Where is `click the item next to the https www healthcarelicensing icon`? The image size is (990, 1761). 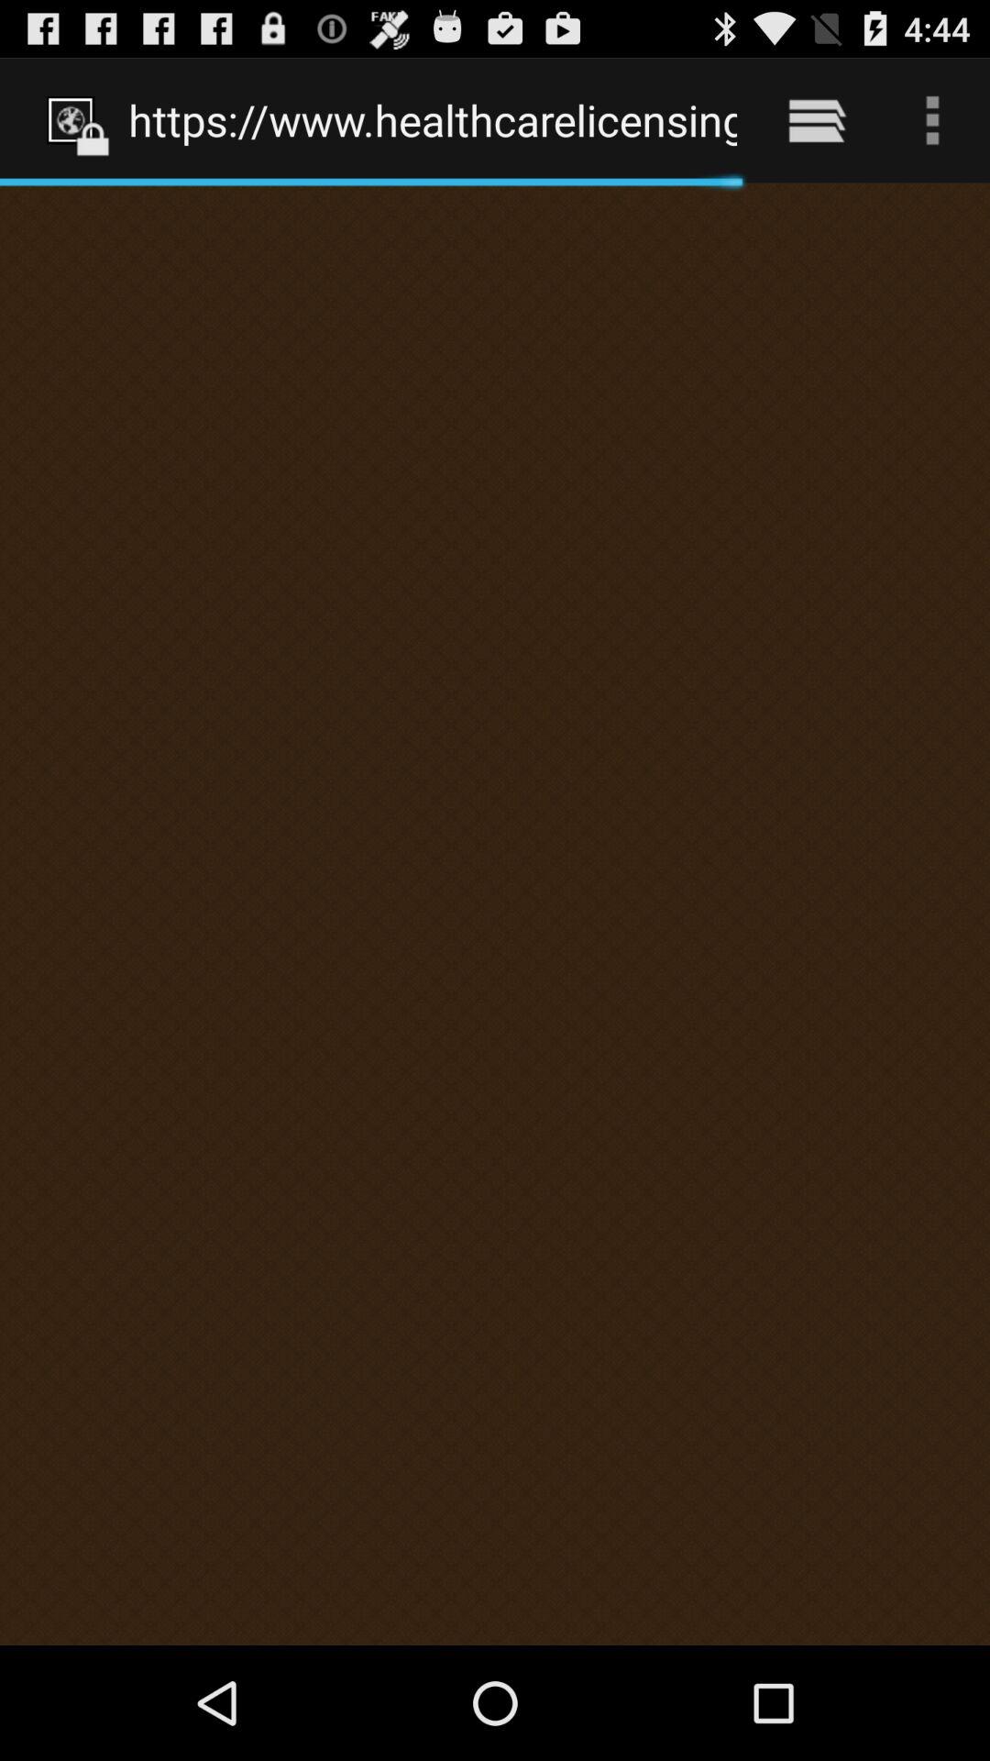 click the item next to the https www healthcarelicensing icon is located at coordinates (816, 119).